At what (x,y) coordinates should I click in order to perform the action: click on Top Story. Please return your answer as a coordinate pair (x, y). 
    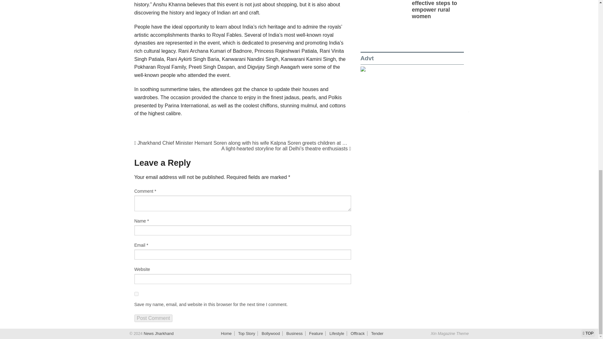
    Looking at the image, I should click on (246, 333).